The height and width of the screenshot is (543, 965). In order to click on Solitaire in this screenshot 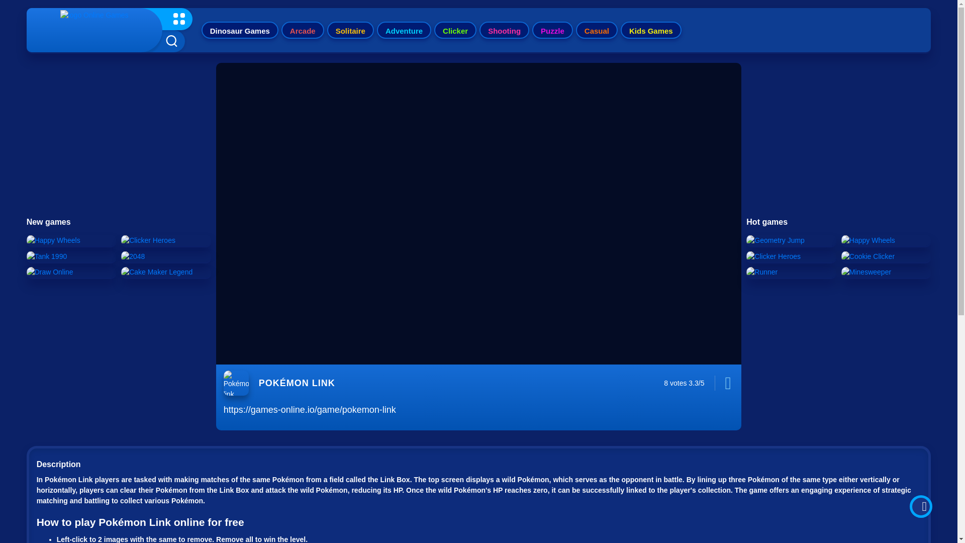, I will do `click(350, 30)`.